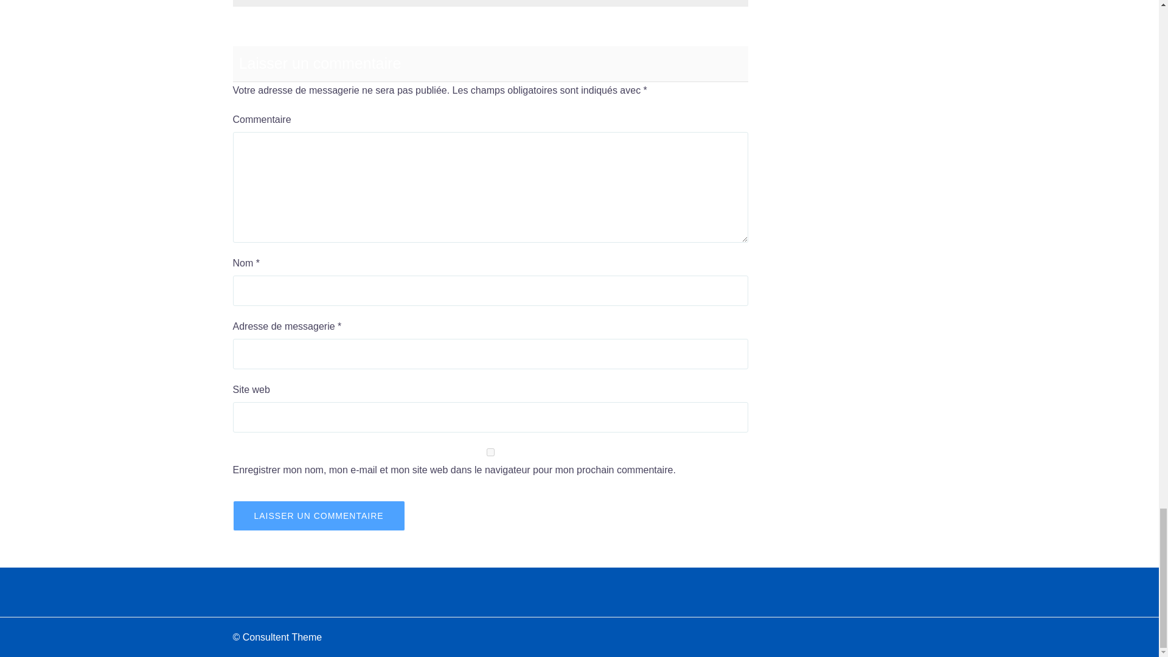 The height and width of the screenshot is (657, 1168). Describe the element at coordinates (318, 515) in the screenshot. I see `Laisser un commentaire` at that location.